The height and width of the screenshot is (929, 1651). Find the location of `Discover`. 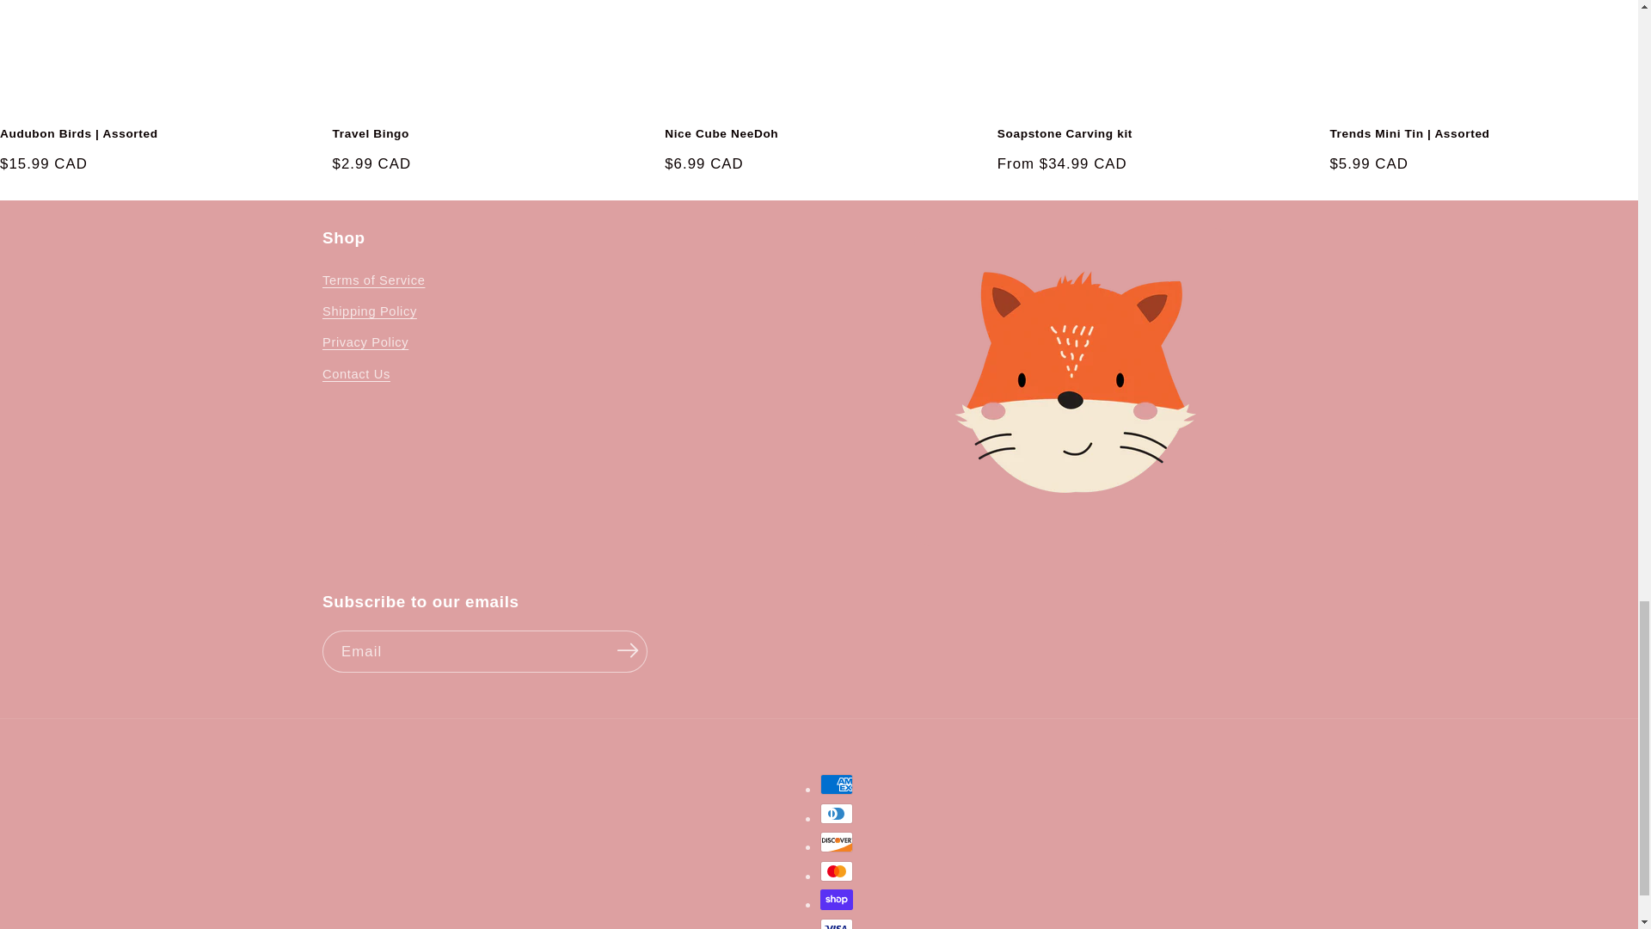

Discover is located at coordinates (837, 841).